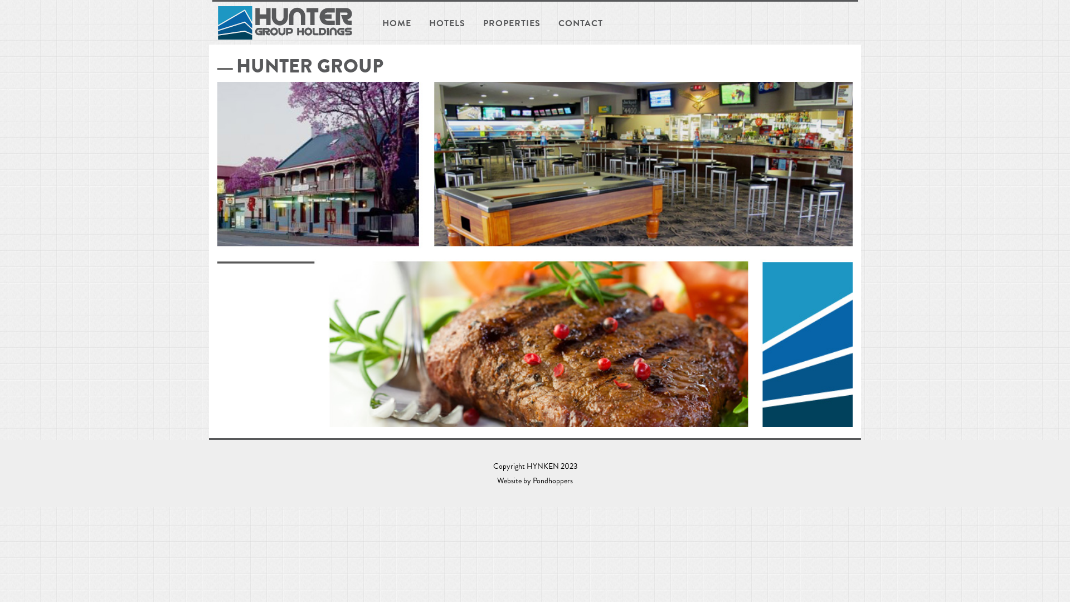 The width and height of the screenshot is (1070, 602). Describe the element at coordinates (512, 23) in the screenshot. I see `PROPERTIES` at that location.